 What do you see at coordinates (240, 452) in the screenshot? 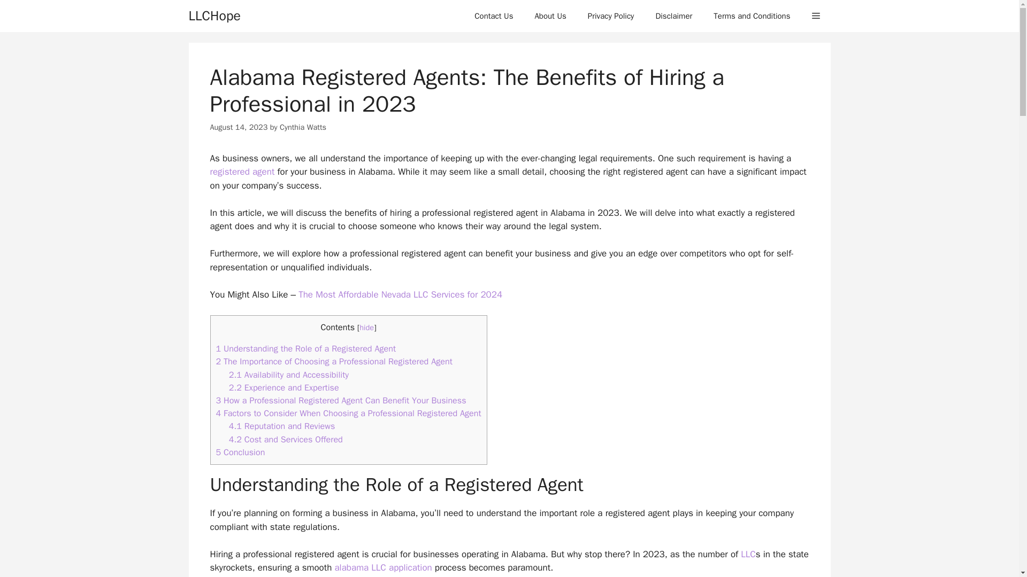
I see `5 Conclusion` at bounding box center [240, 452].